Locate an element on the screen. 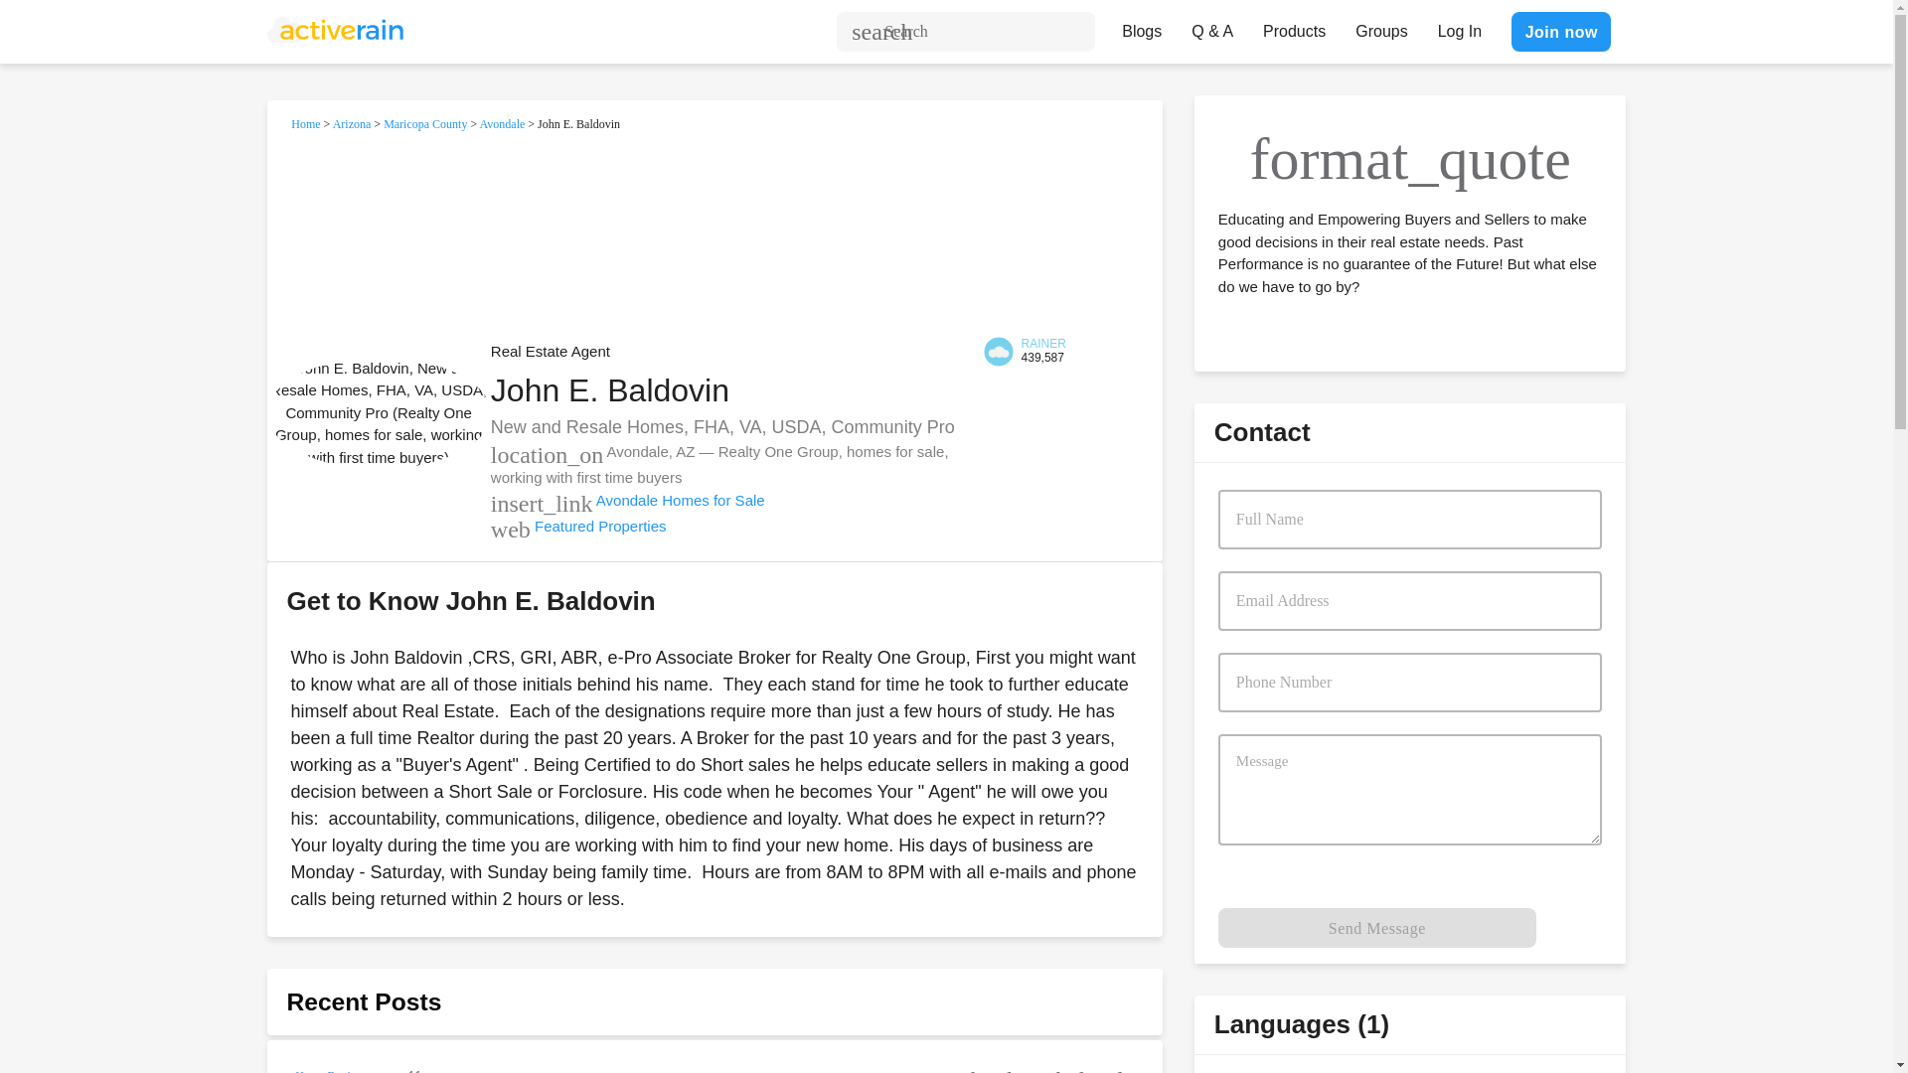  Avondale is located at coordinates (503, 123).